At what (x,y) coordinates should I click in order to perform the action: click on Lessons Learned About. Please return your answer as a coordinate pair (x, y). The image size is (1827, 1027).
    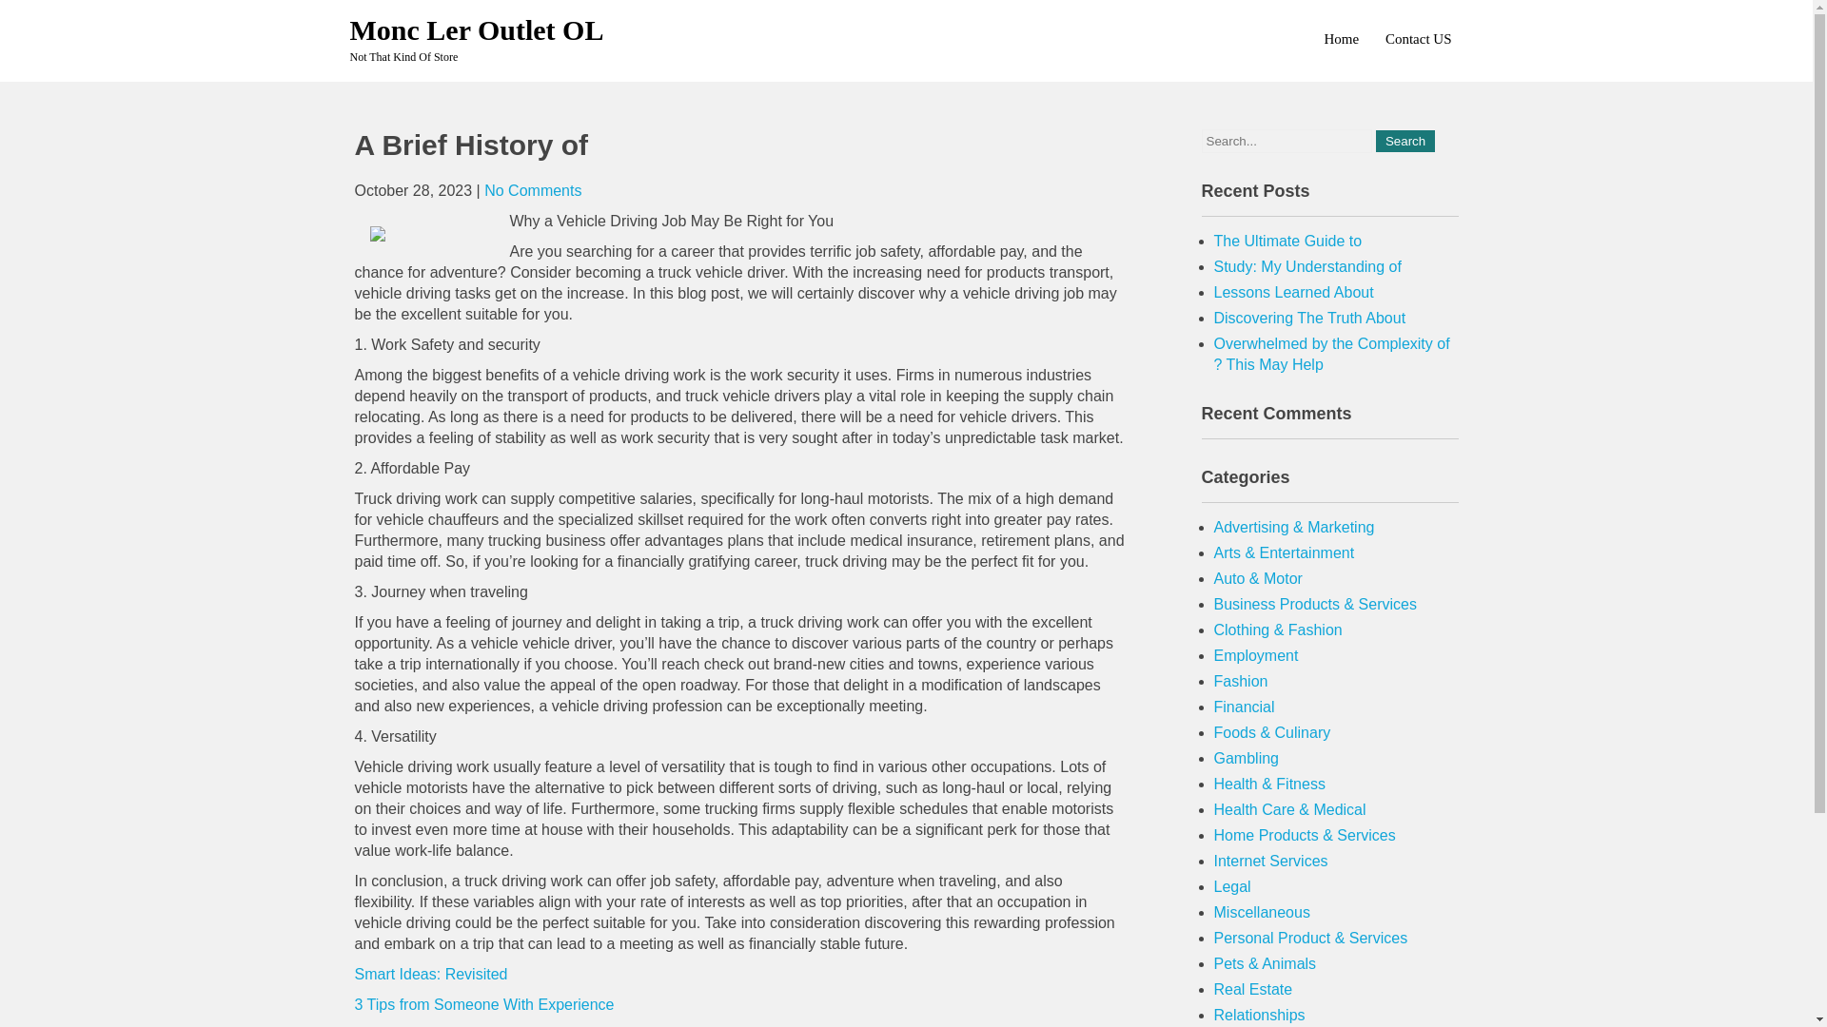
    Looking at the image, I should click on (1294, 293).